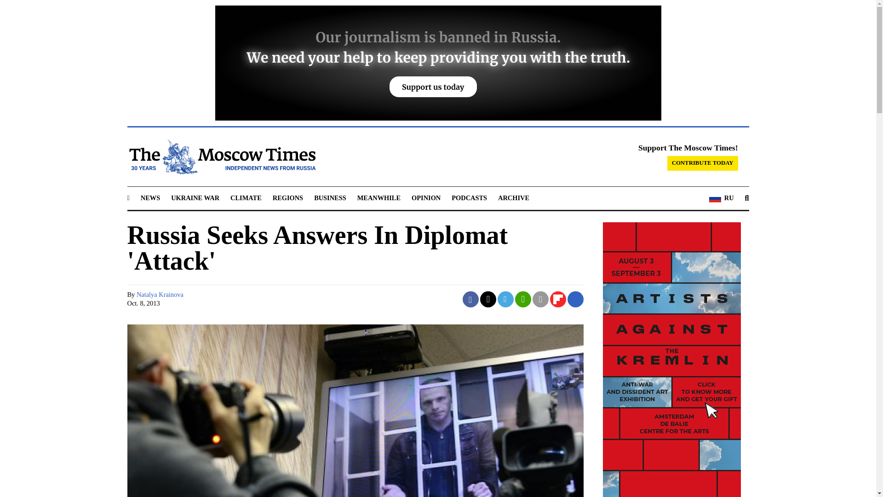  I want to click on The Moscow Times - Independent News from Russia, so click(221, 157).